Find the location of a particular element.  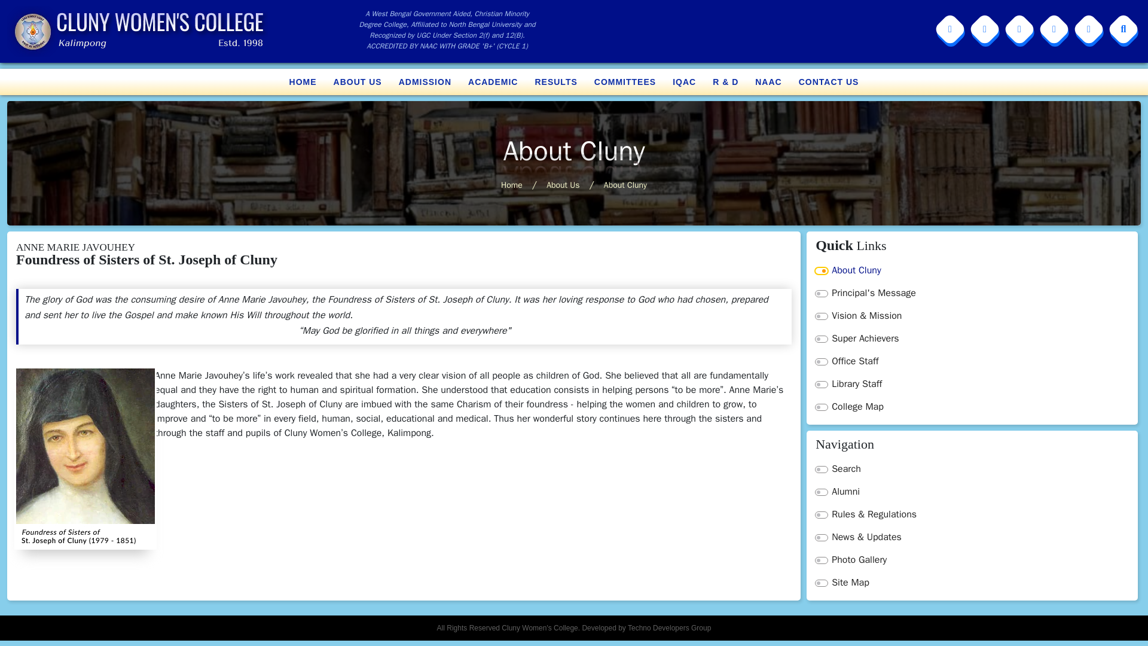

About Cluny is located at coordinates (972, 270).